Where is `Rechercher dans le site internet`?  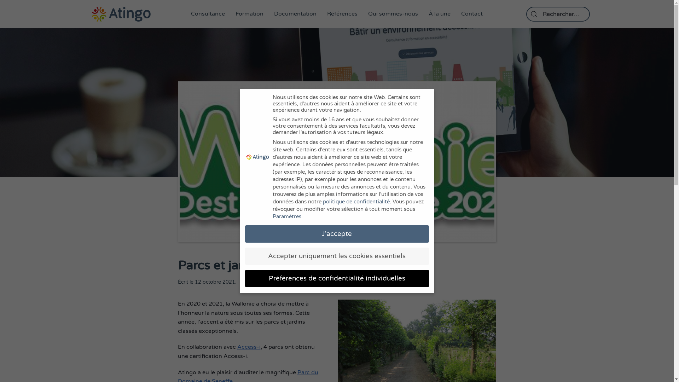
Rechercher dans le site internet is located at coordinates (558, 14).